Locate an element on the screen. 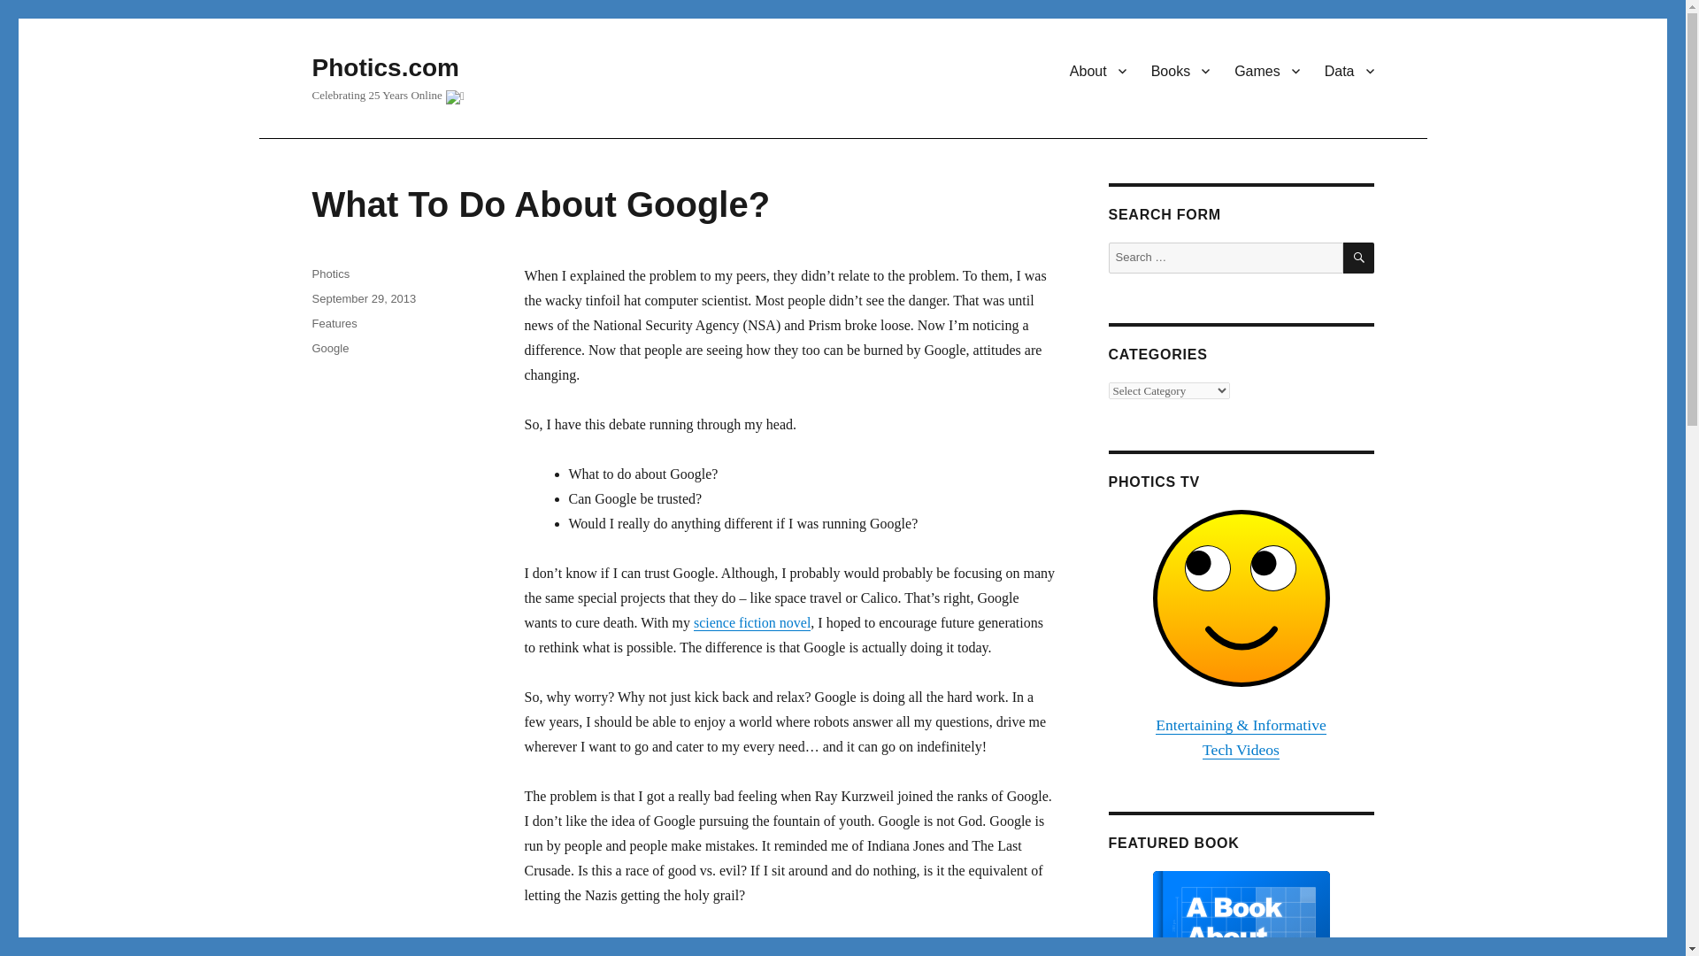  Games is located at coordinates (1266, 71).